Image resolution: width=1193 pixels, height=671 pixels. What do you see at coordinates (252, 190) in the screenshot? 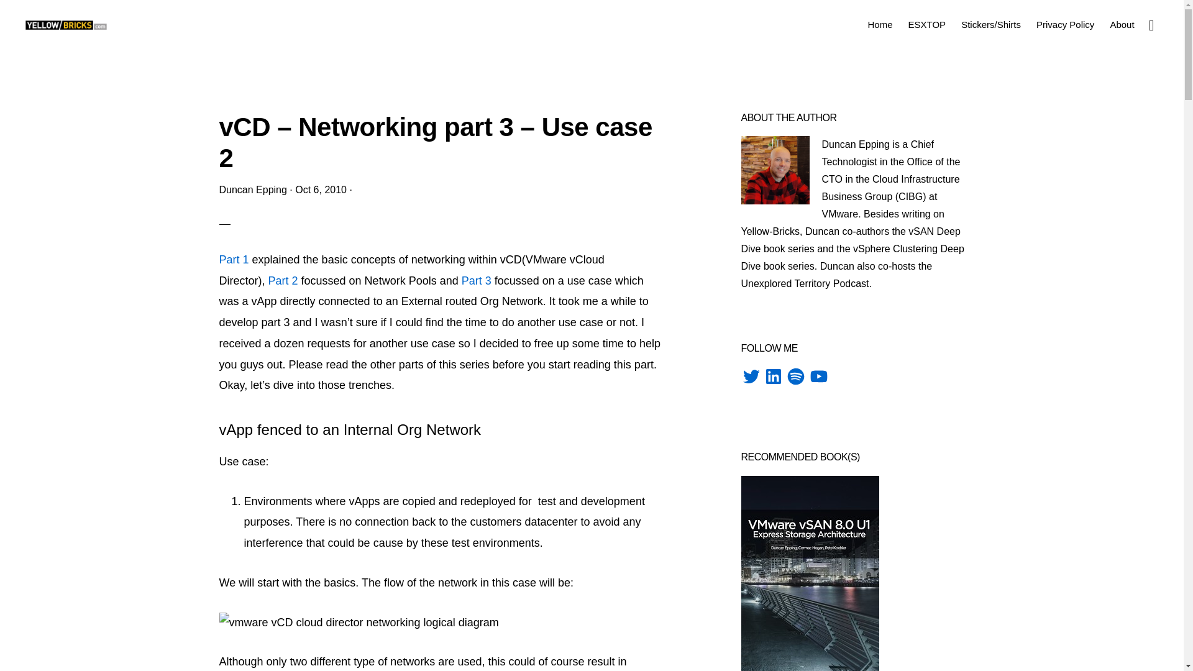
I see `Duncan Epping` at bounding box center [252, 190].